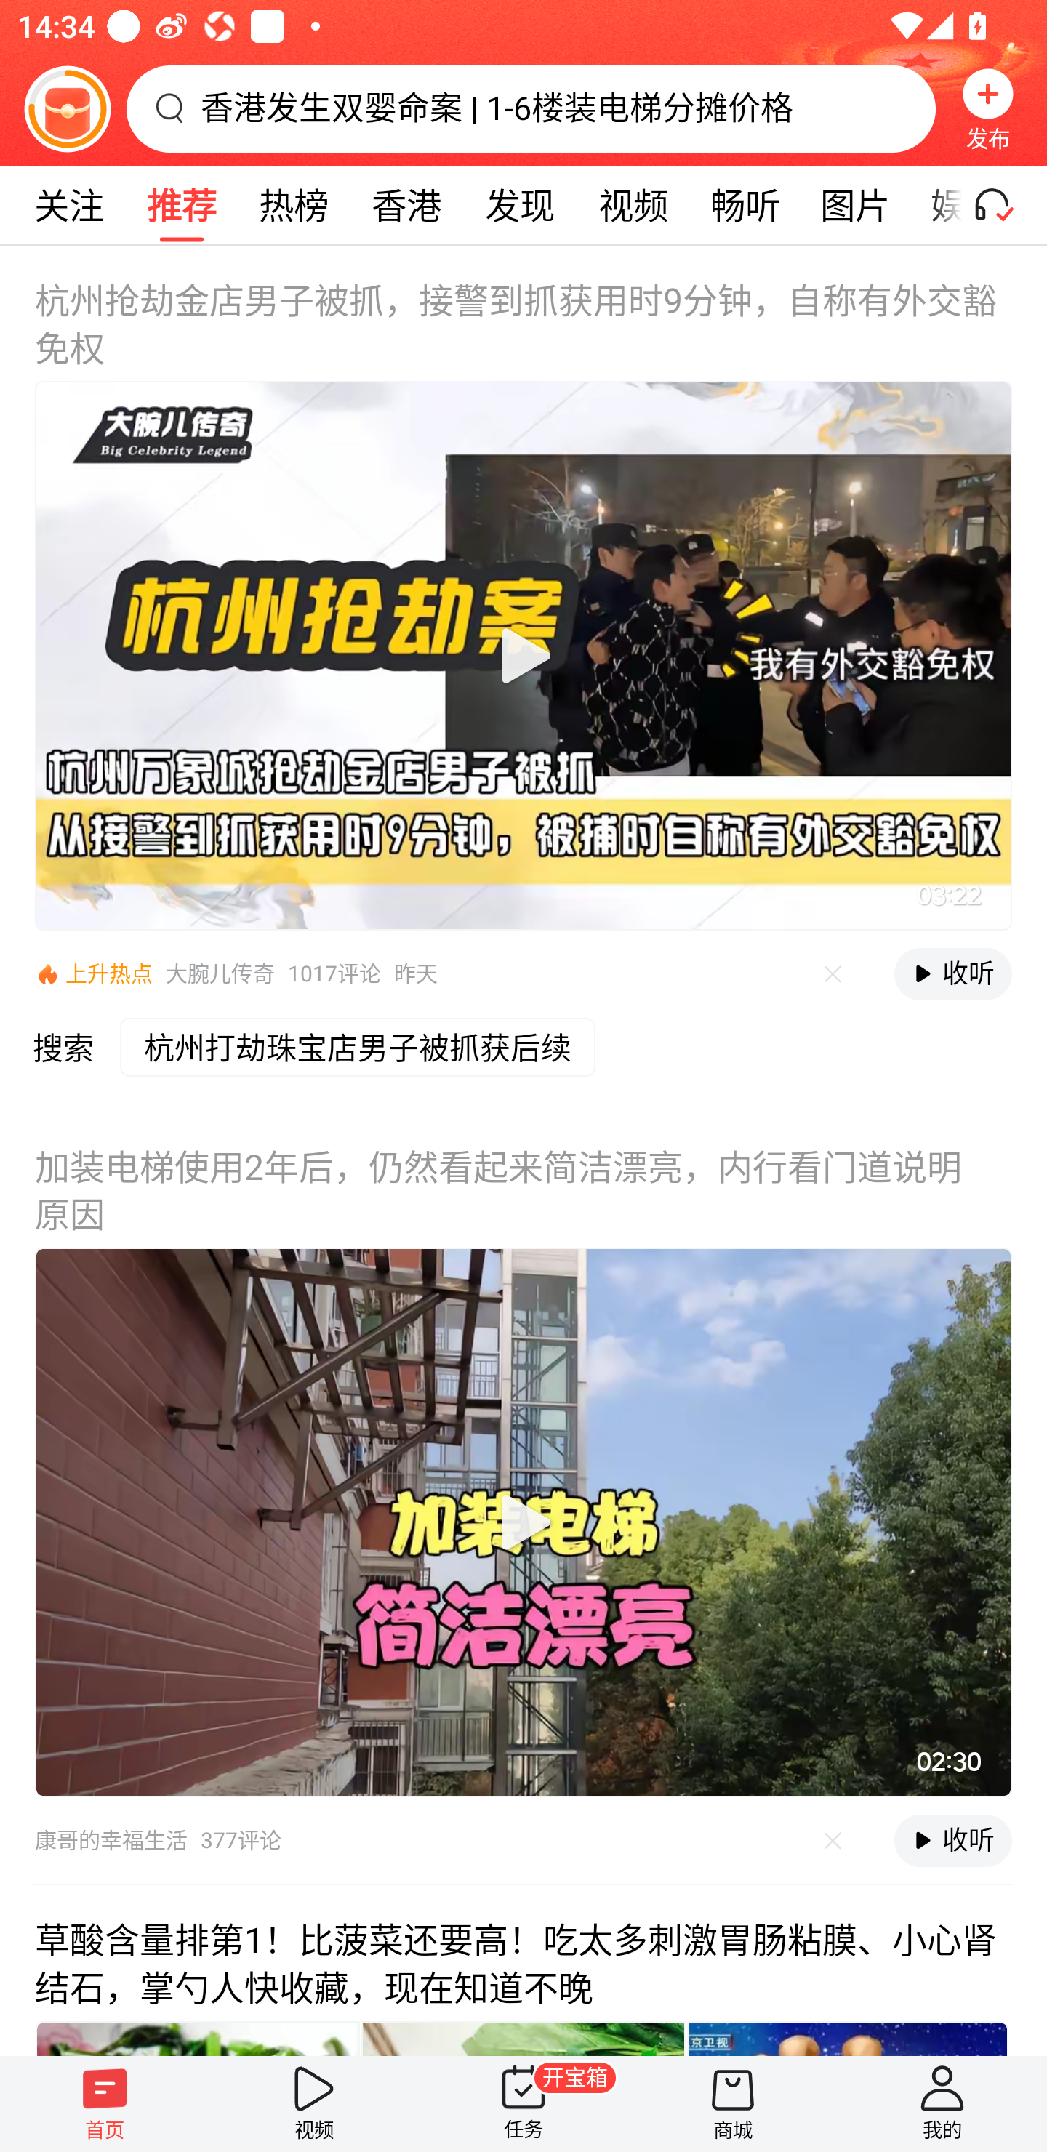 The height and width of the screenshot is (2152, 1047). What do you see at coordinates (67, 108) in the screenshot?
I see `阅读赚金币` at bounding box center [67, 108].